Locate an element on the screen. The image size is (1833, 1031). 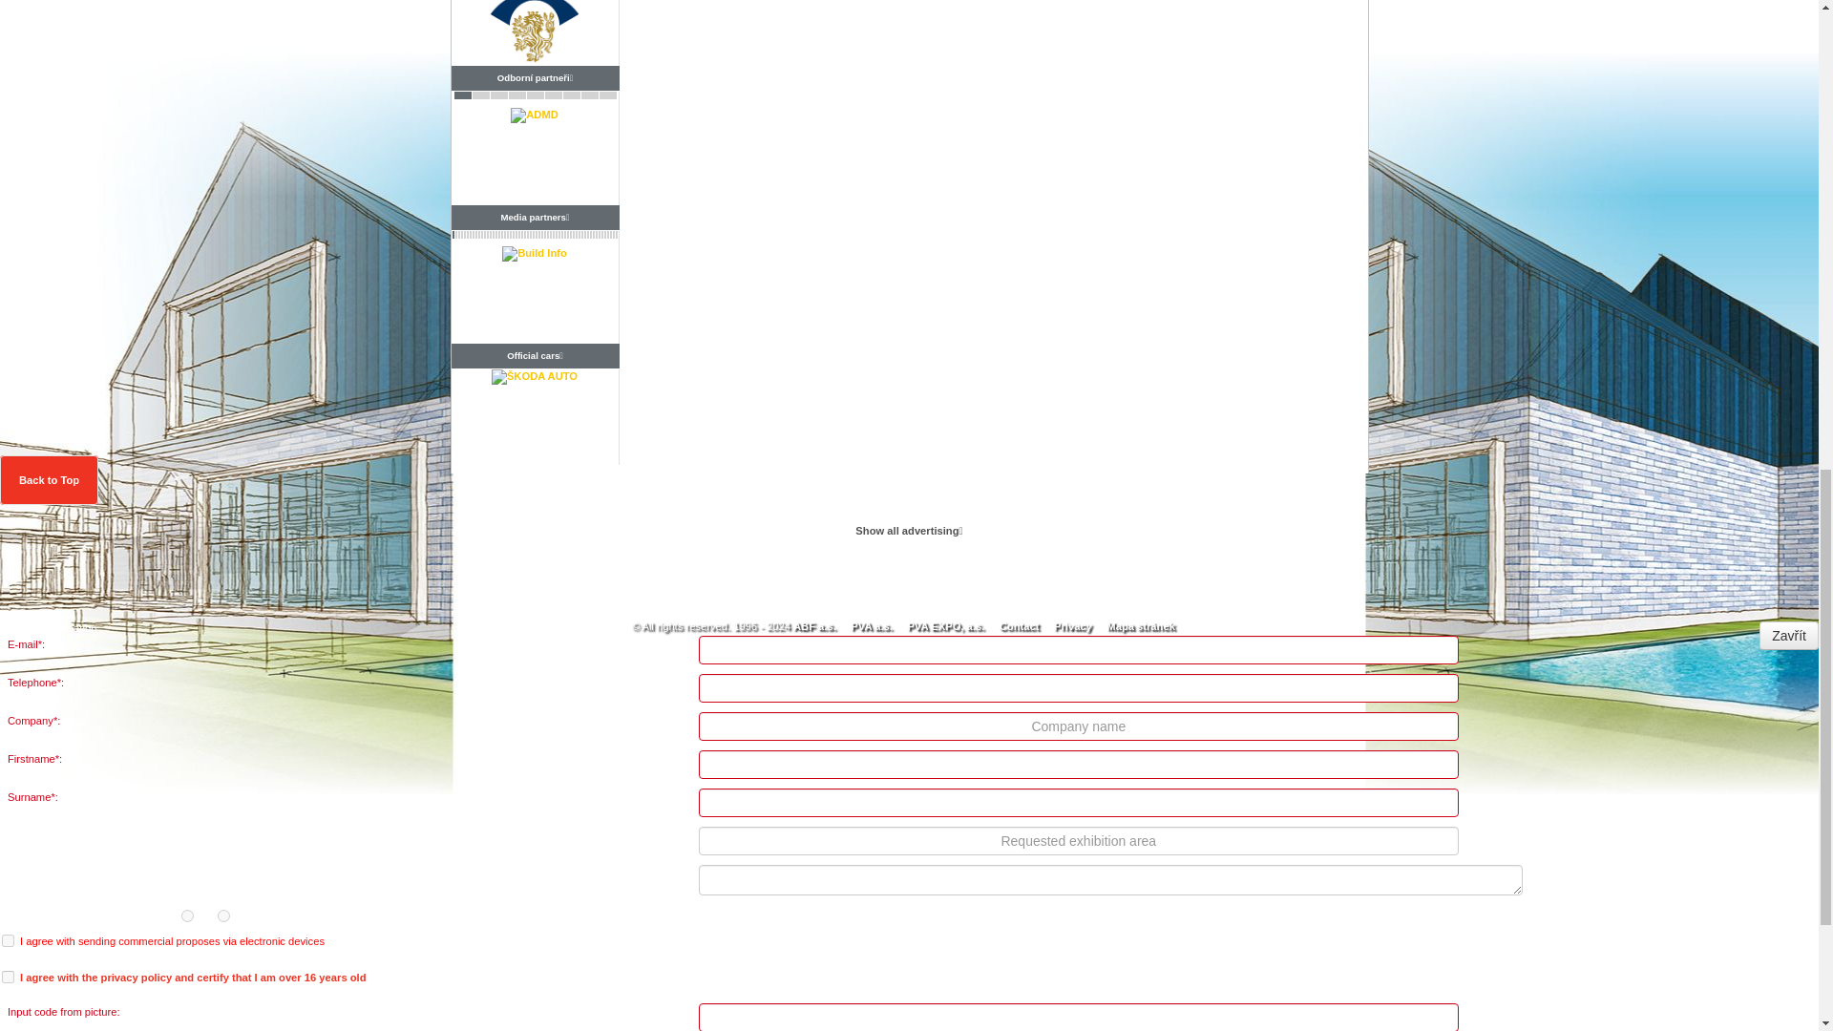
Build Info is located at coordinates (535, 260).